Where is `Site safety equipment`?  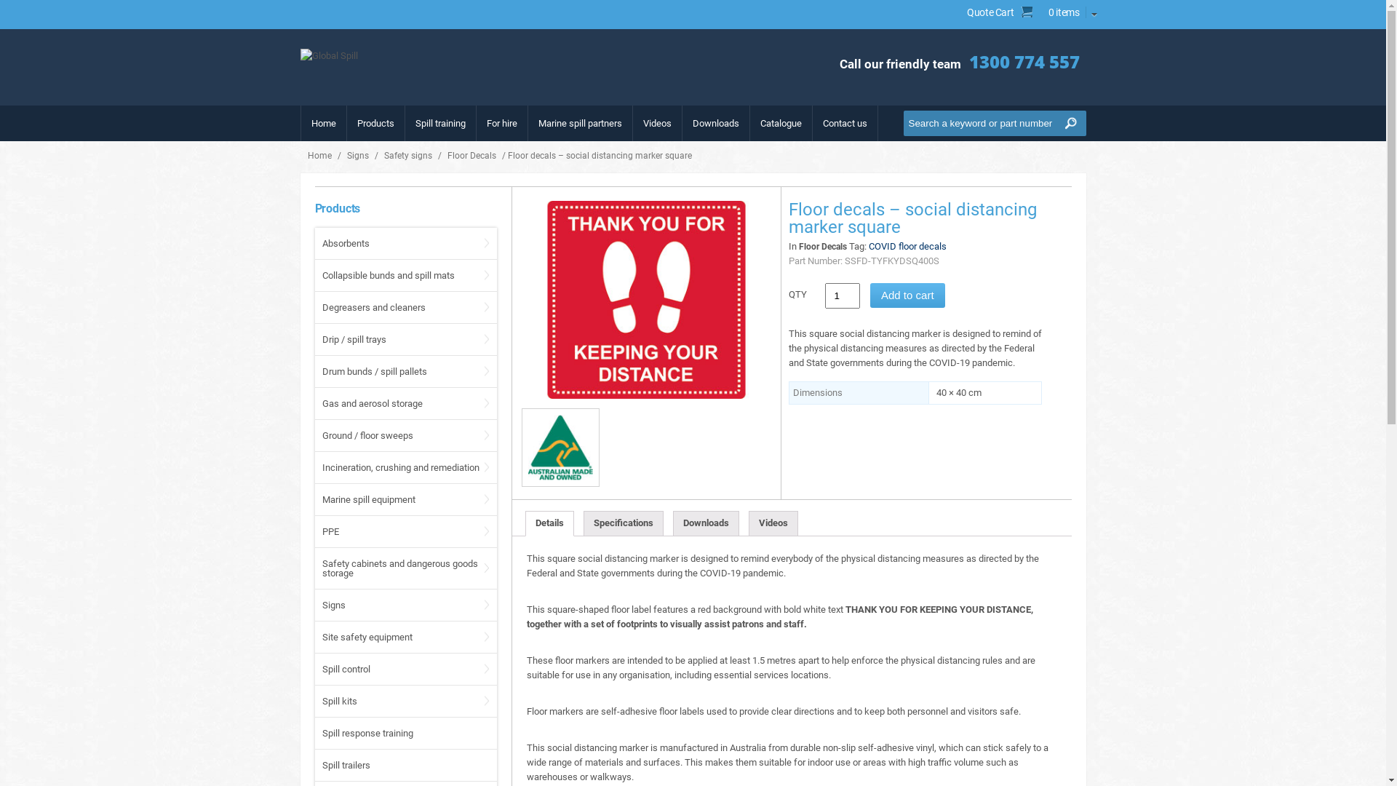
Site safety equipment is located at coordinates (367, 637).